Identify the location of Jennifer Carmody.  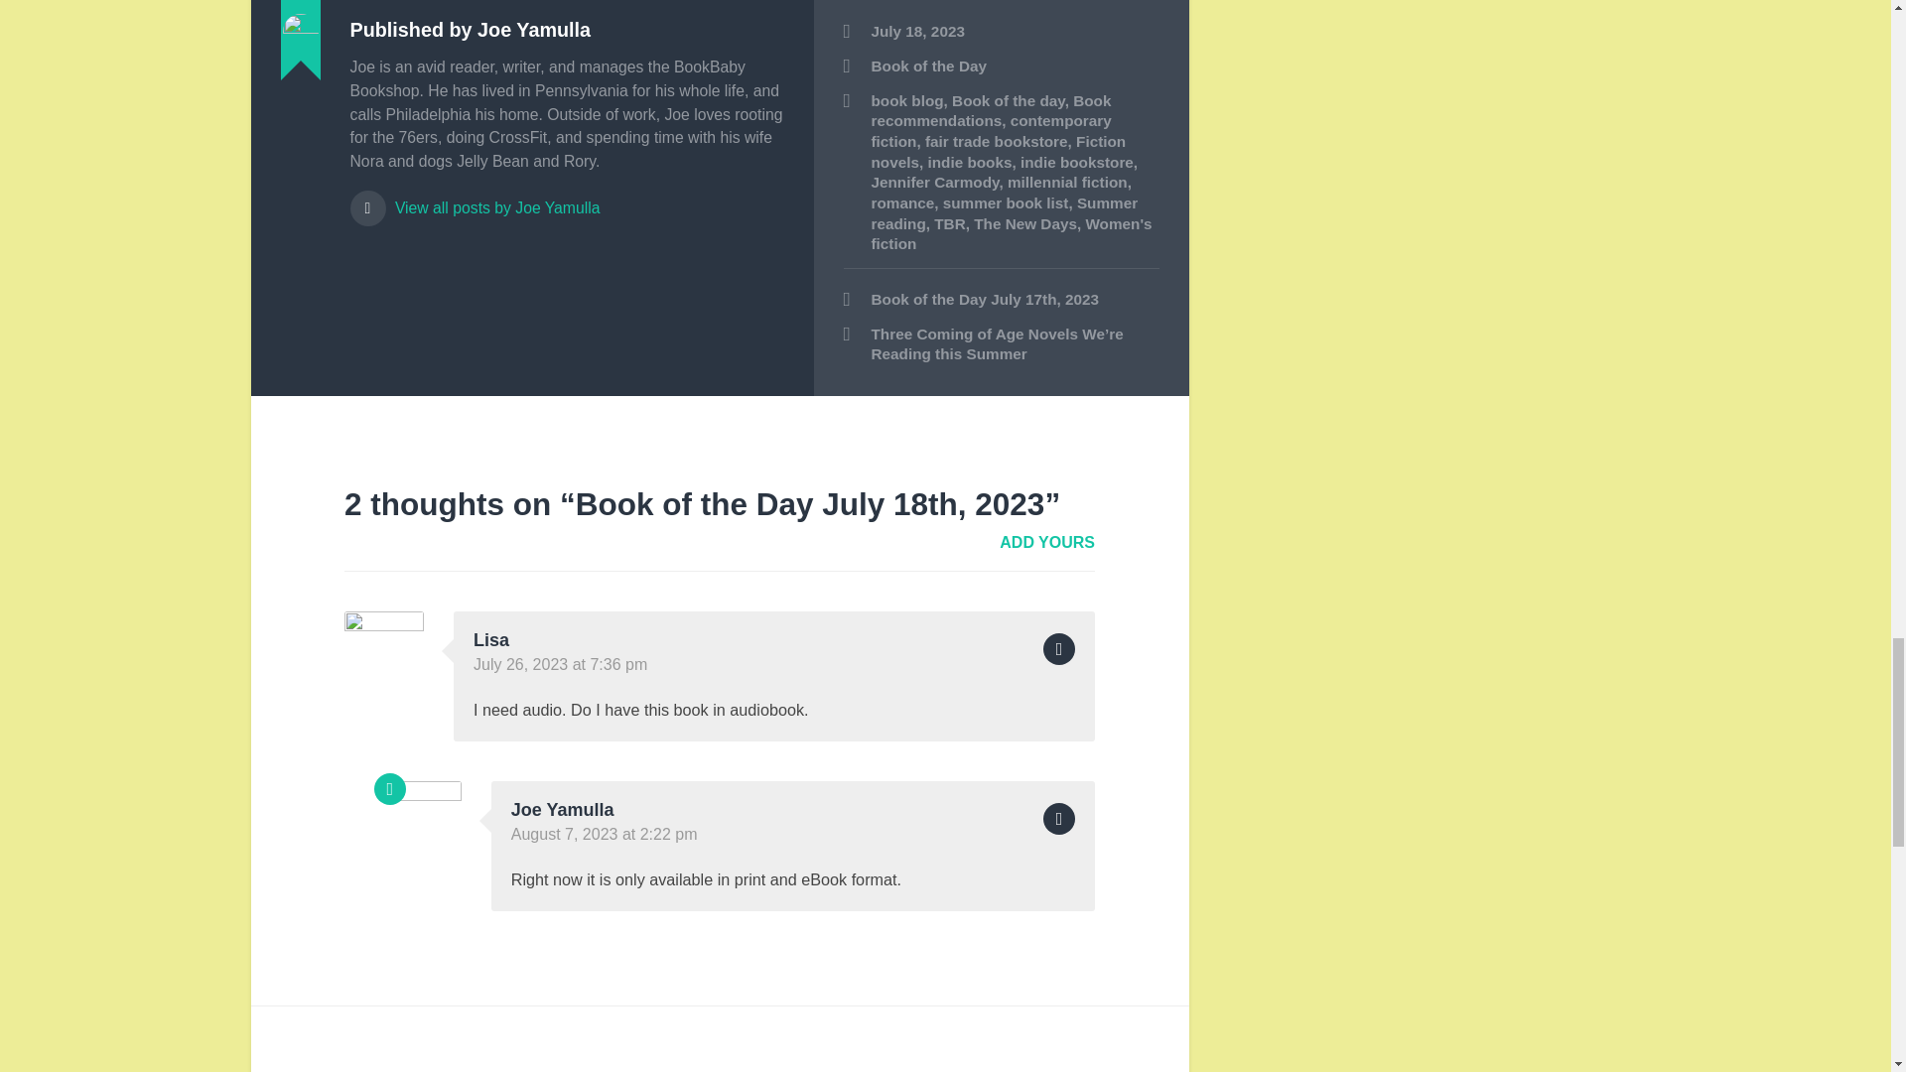
(935, 182).